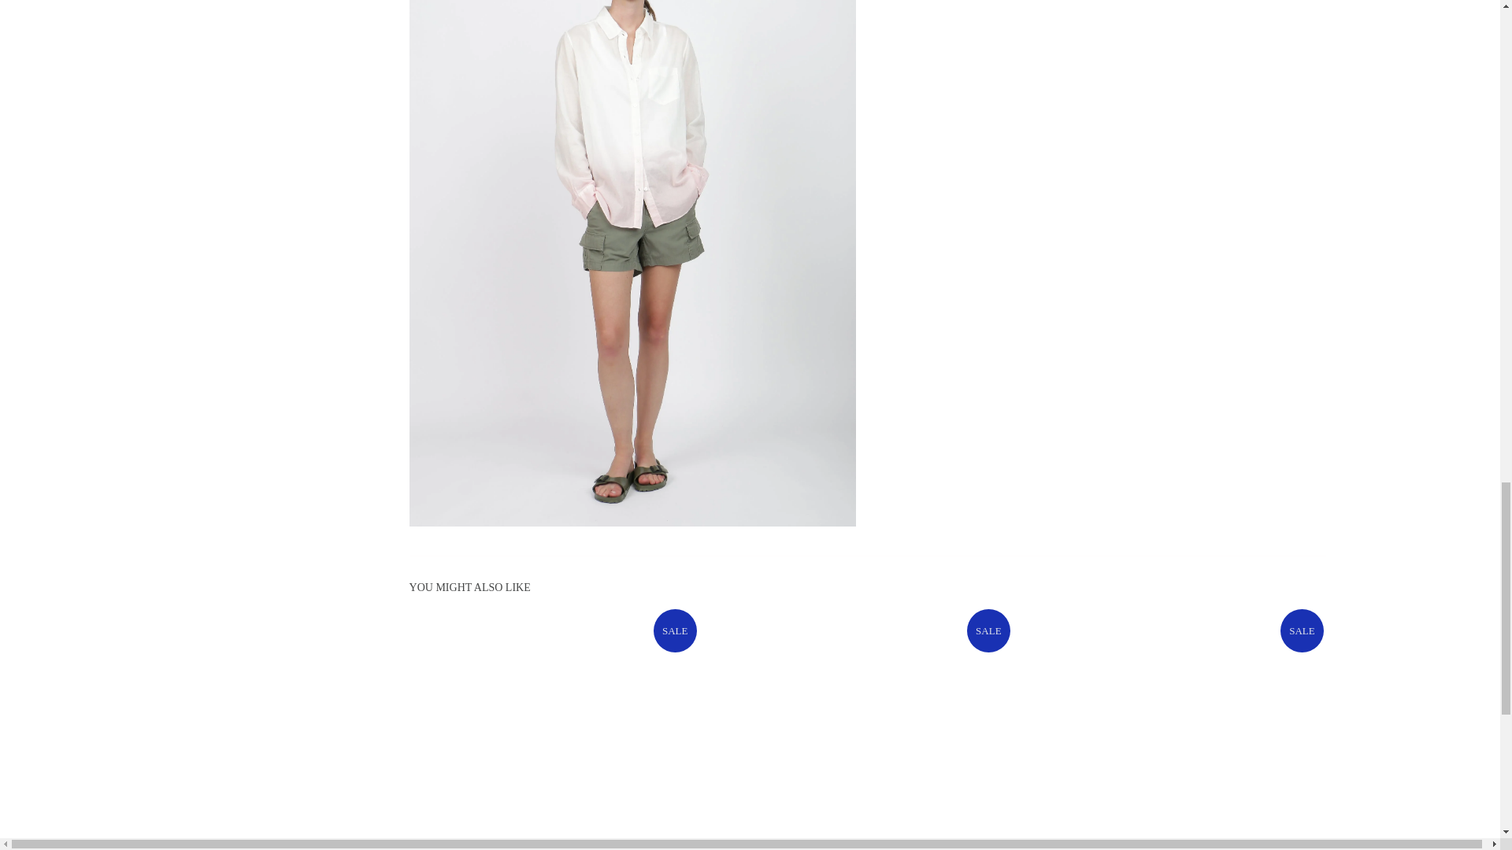 The image size is (1512, 850). I want to click on Seersucker Boater's Jacket, so click(554, 729).